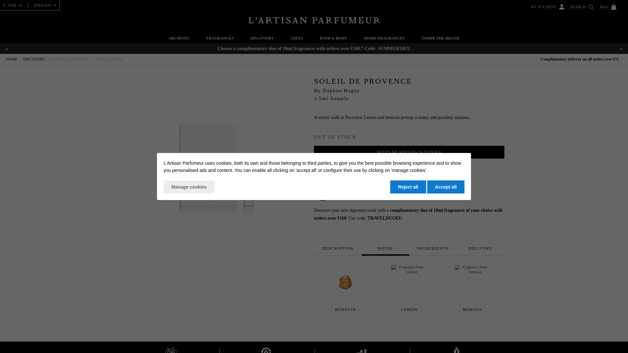 Image resolution: width=628 pixels, height=353 pixels. Describe the element at coordinates (179, 39) in the screenshot. I see `ARCHIVES` at that location.